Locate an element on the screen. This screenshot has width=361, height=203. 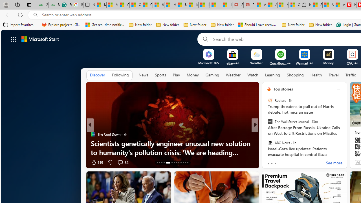
The Wall Street Journal is located at coordinates (270, 122).